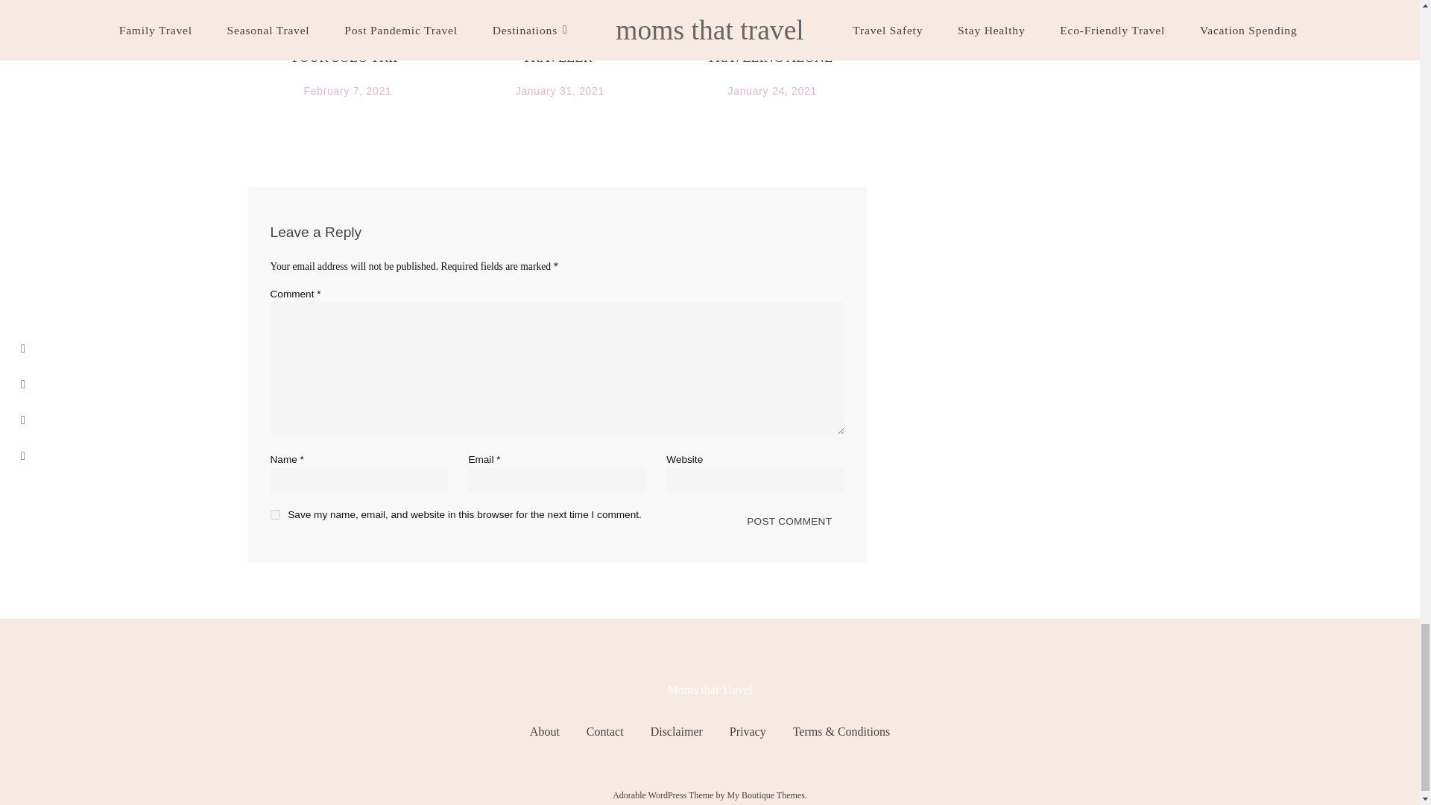 The height and width of the screenshot is (805, 1431). Describe the element at coordinates (274, 514) in the screenshot. I see `yes` at that location.